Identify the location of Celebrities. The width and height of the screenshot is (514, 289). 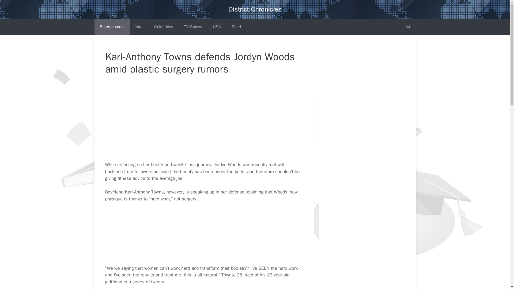
(164, 27).